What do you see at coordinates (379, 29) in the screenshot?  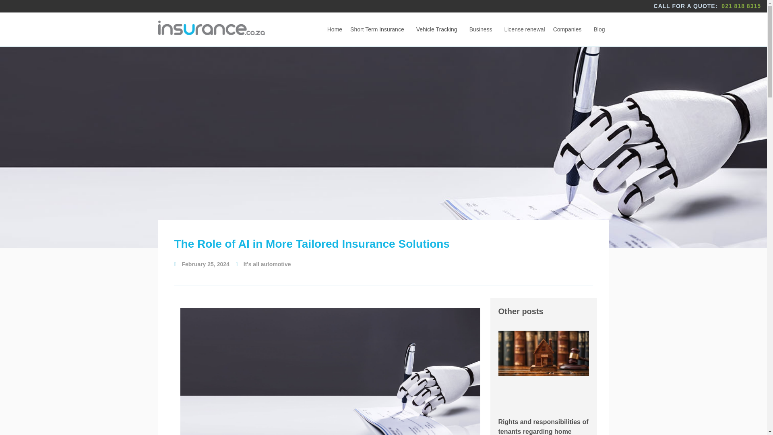 I see `Short Term Insurance` at bounding box center [379, 29].